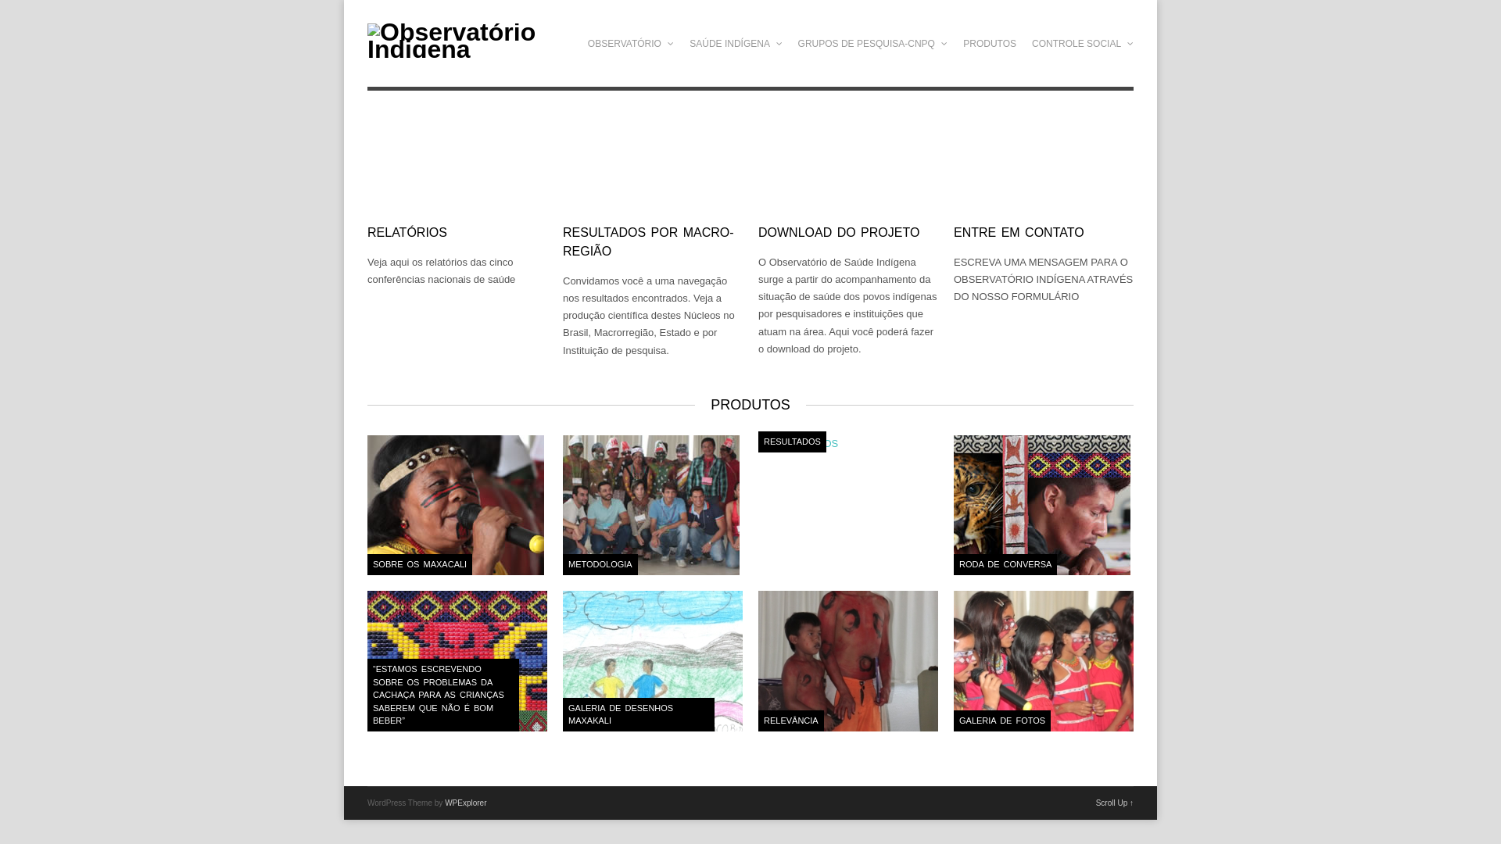  I want to click on GALERIA DE DESENHOS MAXAKALI, so click(653, 661).